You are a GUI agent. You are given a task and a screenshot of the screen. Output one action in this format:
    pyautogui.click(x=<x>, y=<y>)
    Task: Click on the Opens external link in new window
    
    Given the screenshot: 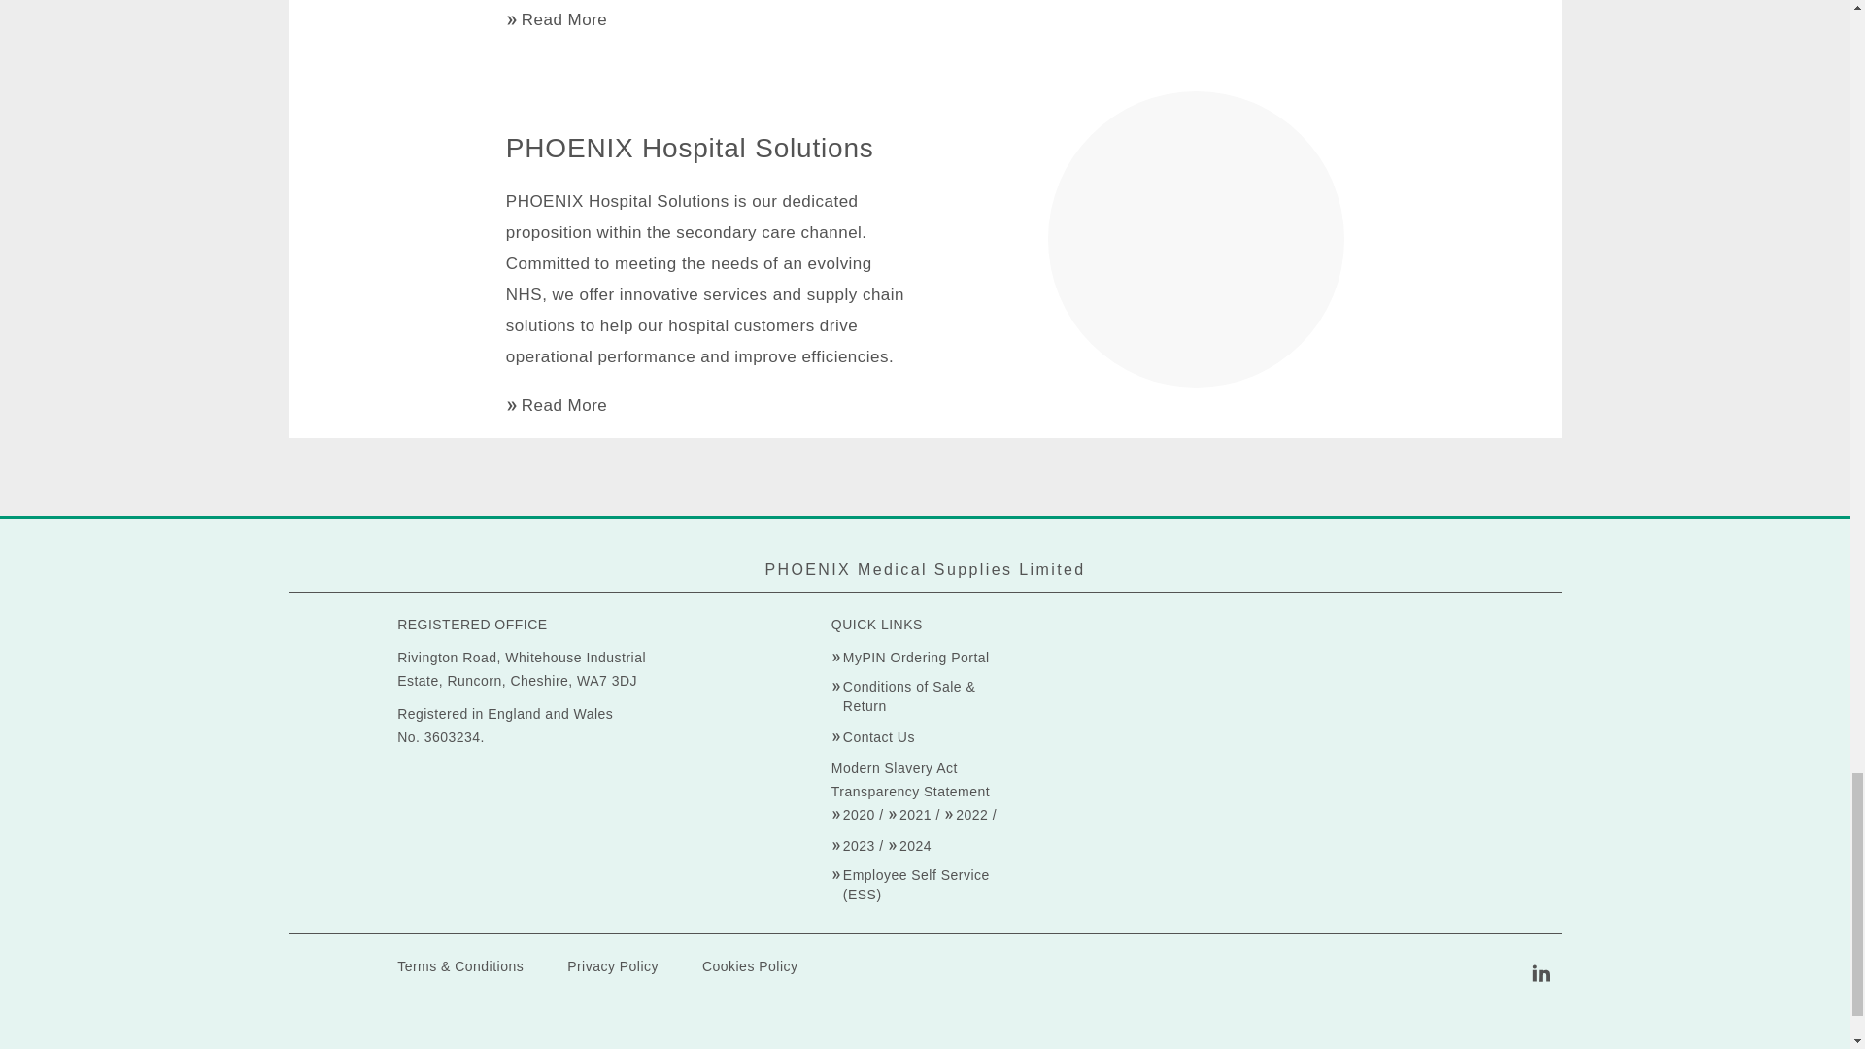 What is the action you would take?
    pyautogui.click(x=873, y=736)
    